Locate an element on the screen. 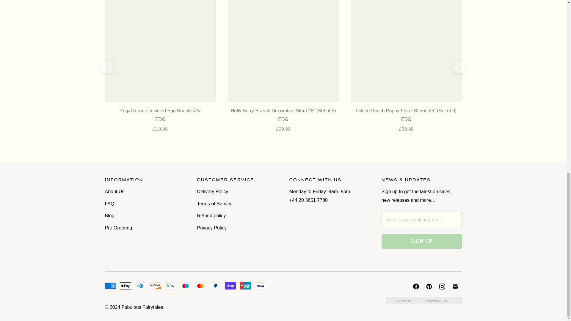 The width and height of the screenshot is (571, 321). Diners Club is located at coordinates (140, 286).